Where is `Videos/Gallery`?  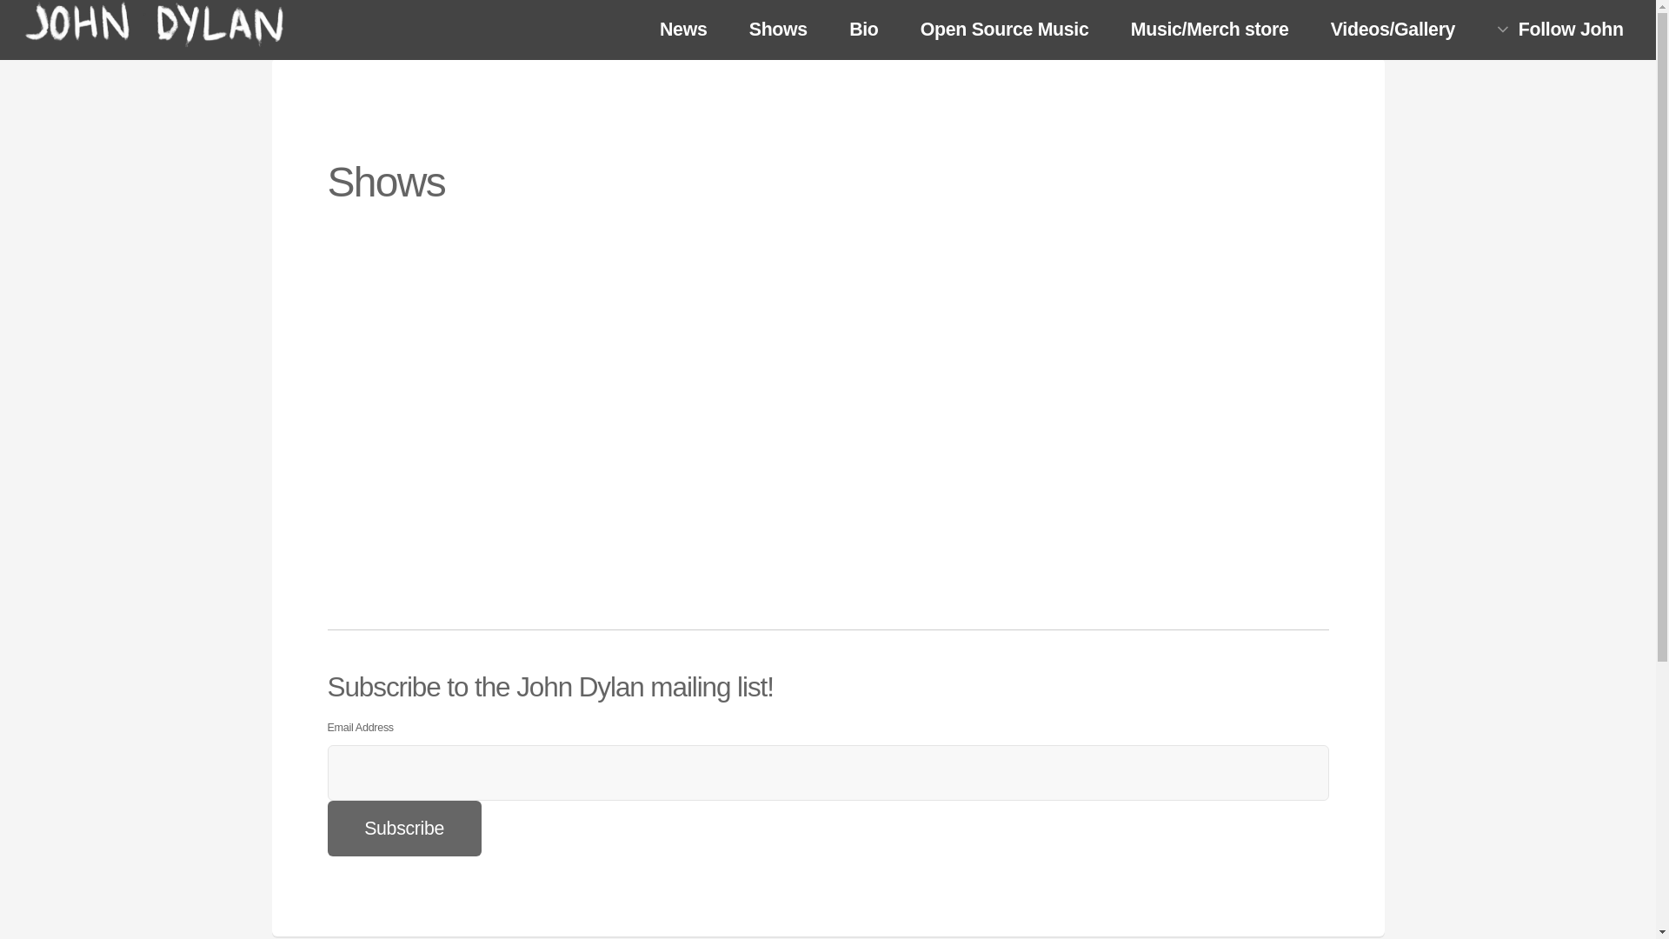
Videos/Gallery is located at coordinates (1393, 31).